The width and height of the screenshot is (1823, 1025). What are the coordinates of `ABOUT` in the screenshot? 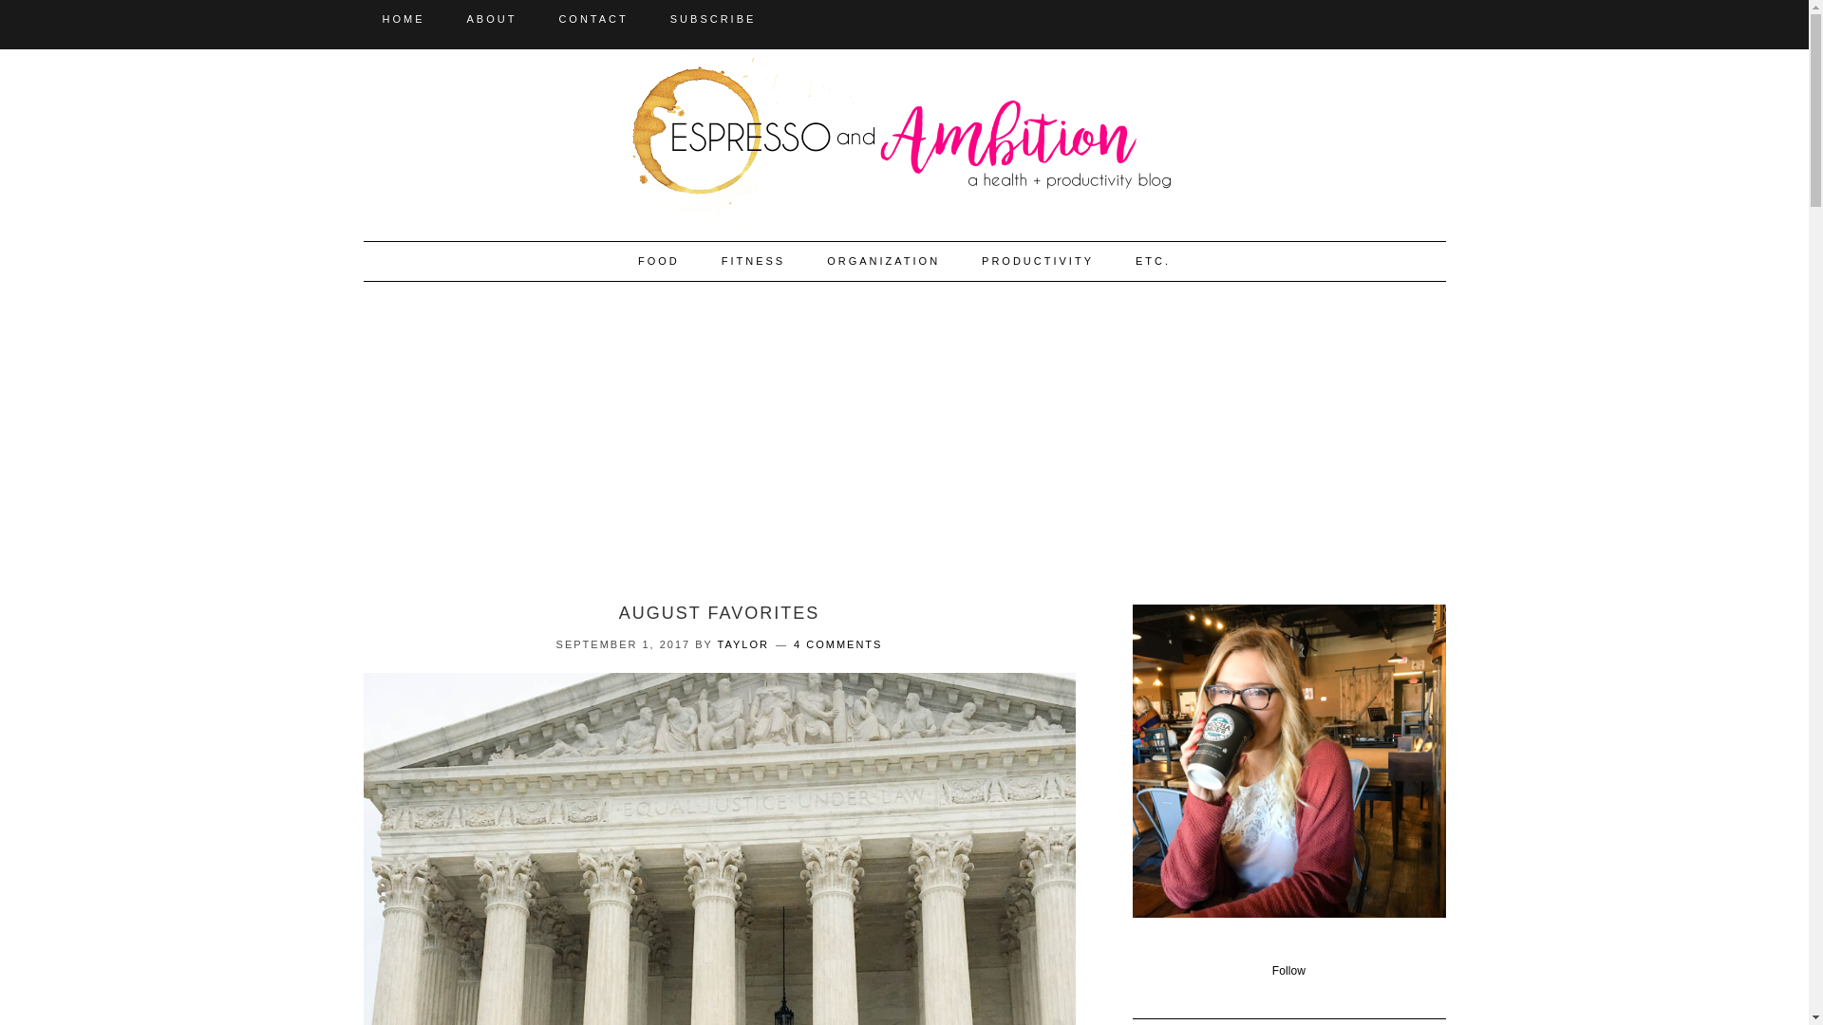 It's located at (492, 19).